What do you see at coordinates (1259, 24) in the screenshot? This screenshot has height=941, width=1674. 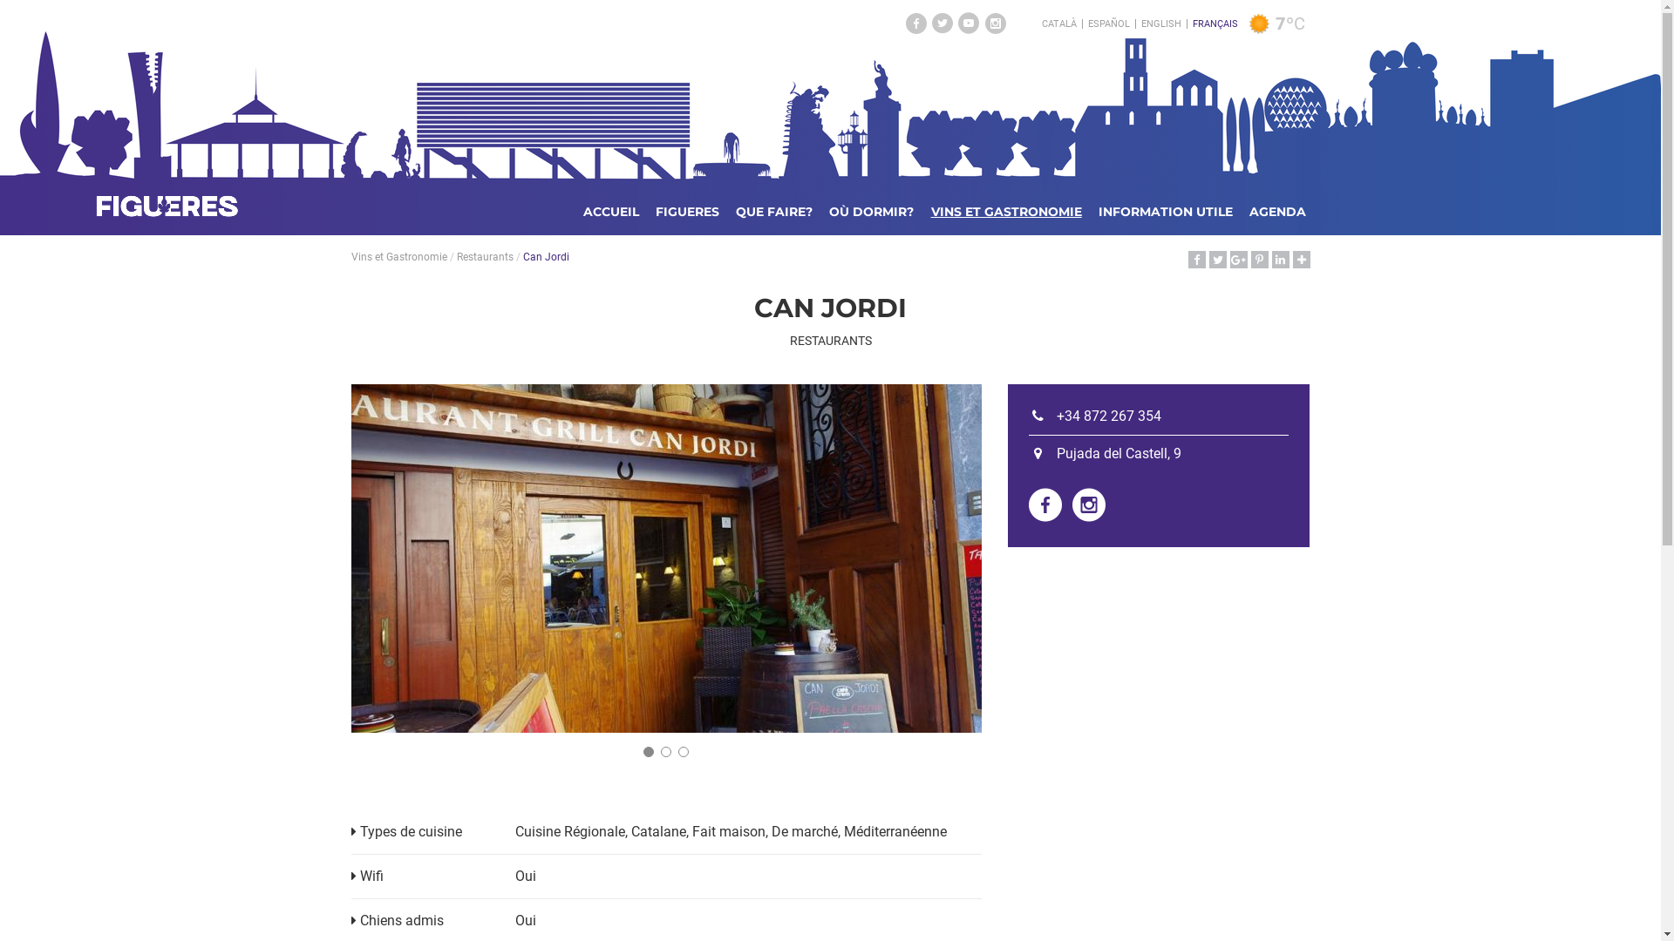 I see `Clear` at bounding box center [1259, 24].